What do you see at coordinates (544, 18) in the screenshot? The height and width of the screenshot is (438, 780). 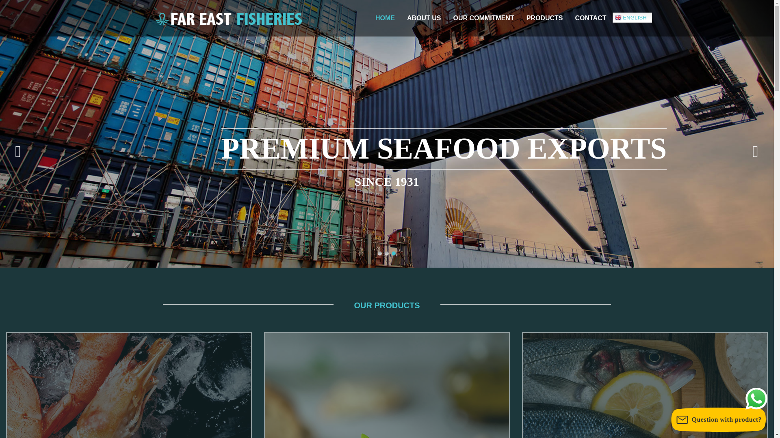 I see `PRODUCTS` at bounding box center [544, 18].